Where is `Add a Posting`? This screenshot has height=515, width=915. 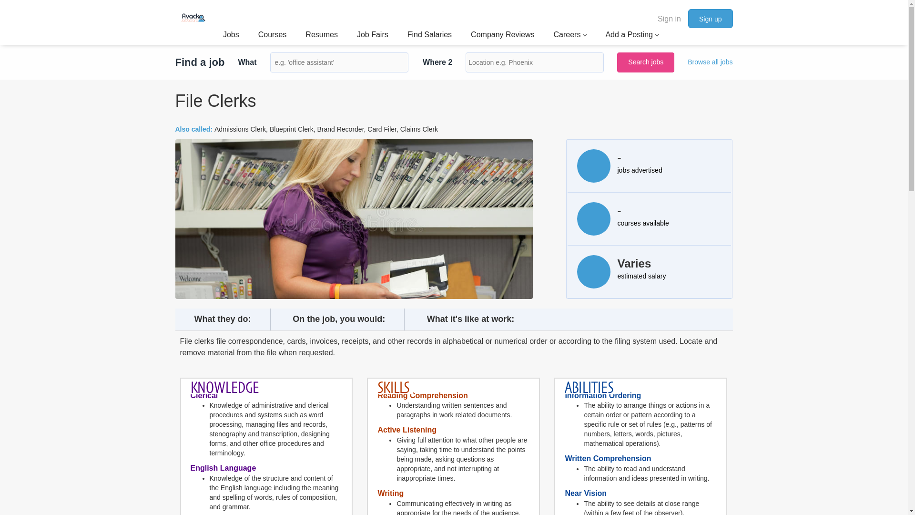 Add a Posting is located at coordinates (632, 35).